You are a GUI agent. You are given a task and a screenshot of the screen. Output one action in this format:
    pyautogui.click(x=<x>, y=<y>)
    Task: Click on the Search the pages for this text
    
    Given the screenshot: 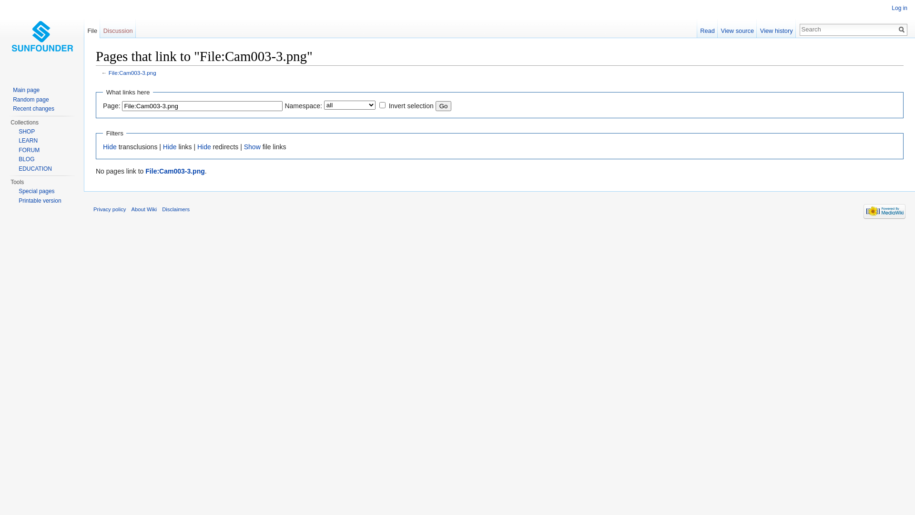 What is the action you would take?
    pyautogui.click(x=902, y=30)
    